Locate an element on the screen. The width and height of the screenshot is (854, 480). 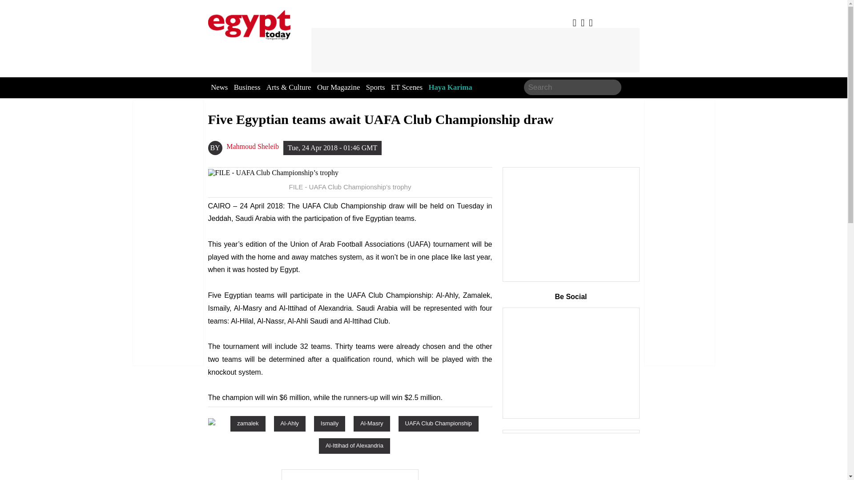
Al-Ittihad of Alexandria is located at coordinates (354, 445).